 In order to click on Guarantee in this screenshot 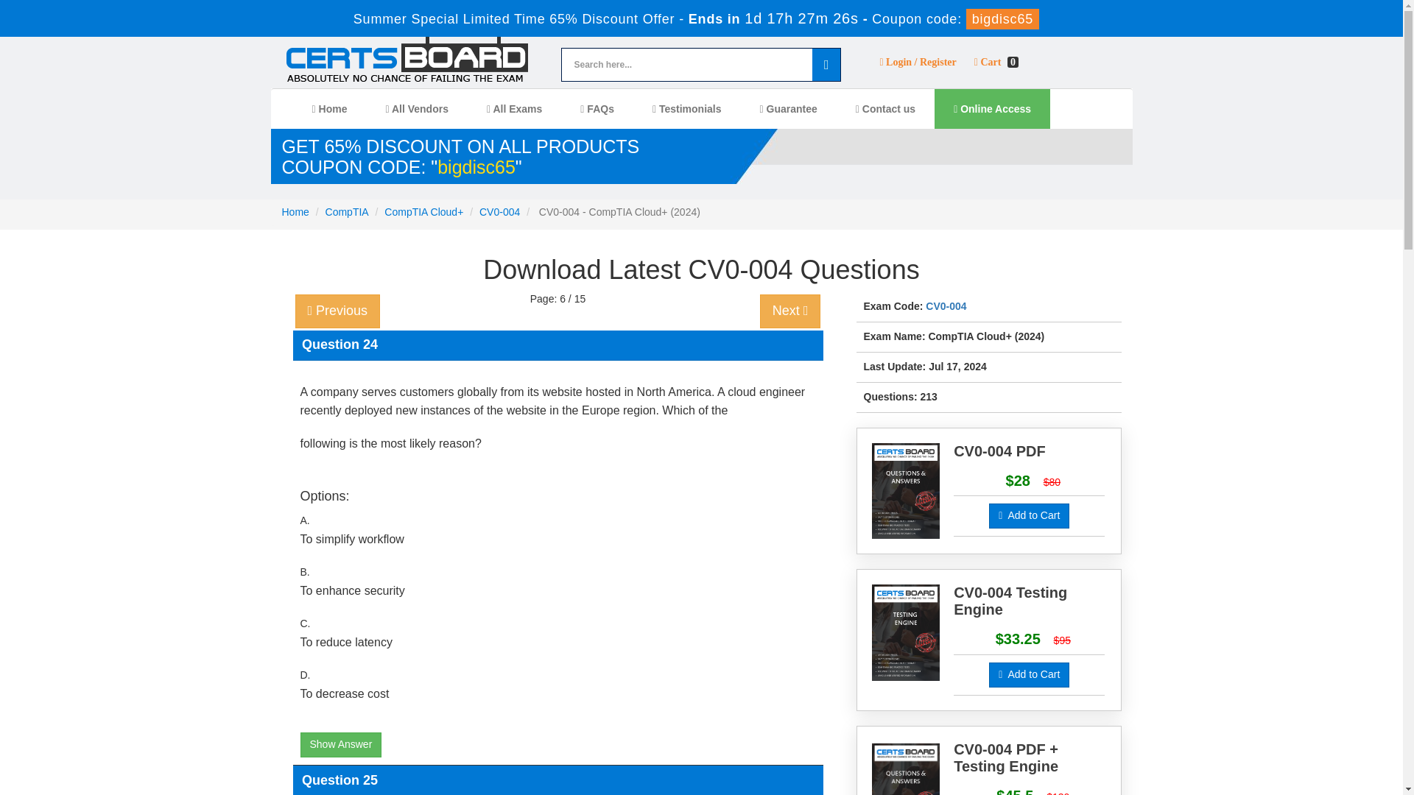, I will do `click(789, 108)`.